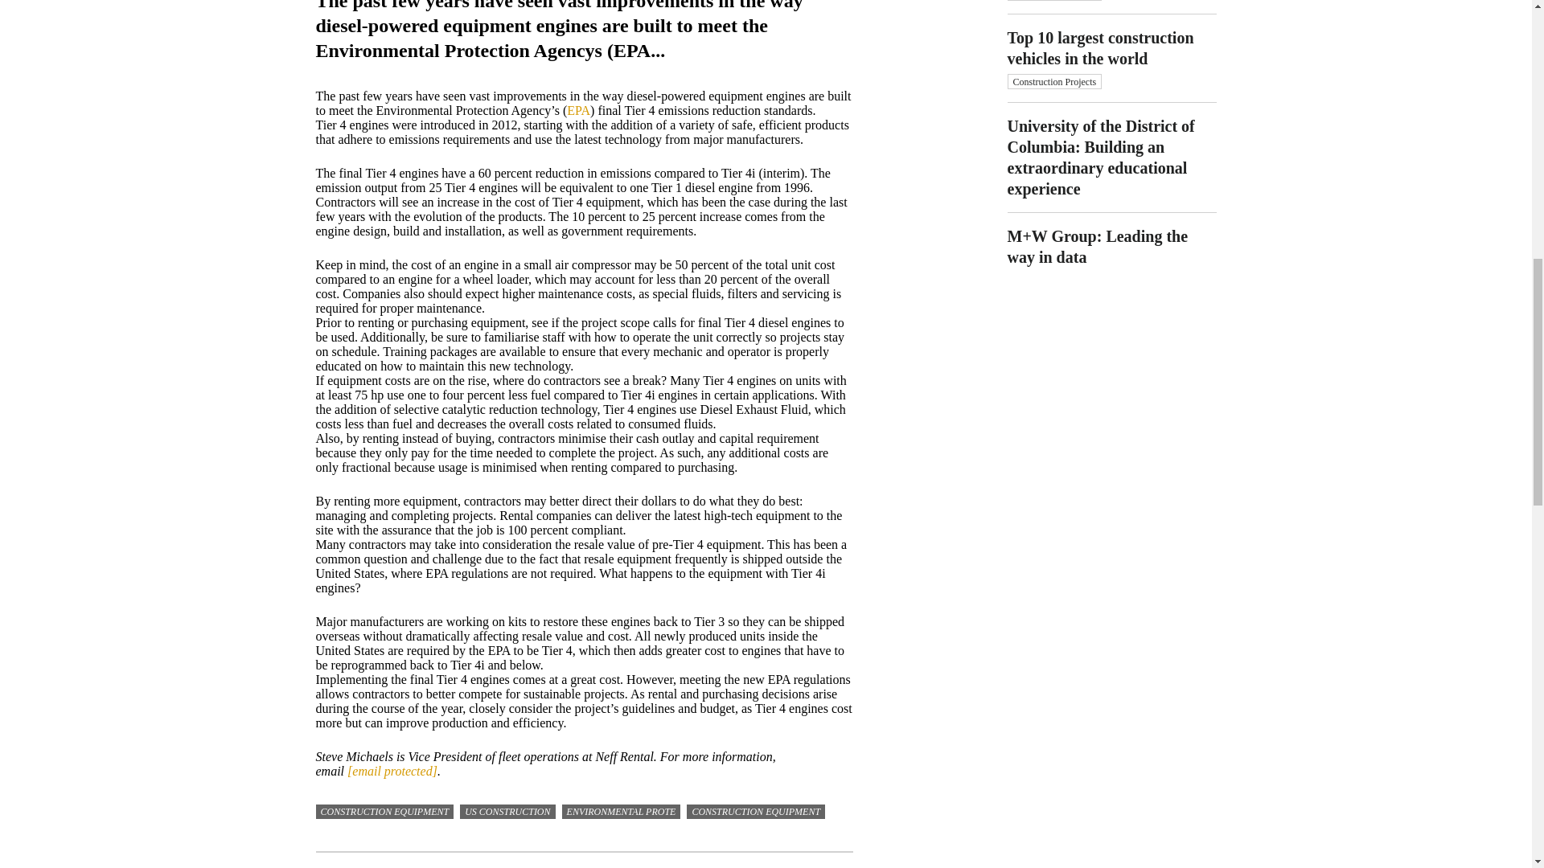 The height and width of the screenshot is (868, 1544). I want to click on EPA, so click(577, 109).